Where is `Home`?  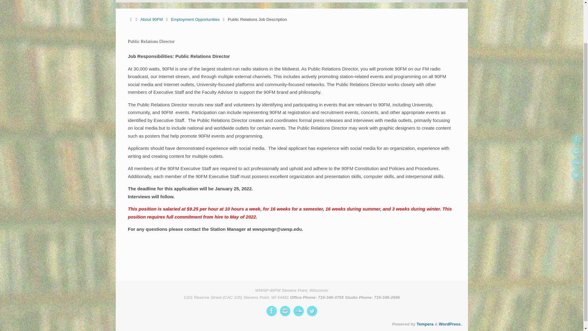
Home is located at coordinates (126, 1).